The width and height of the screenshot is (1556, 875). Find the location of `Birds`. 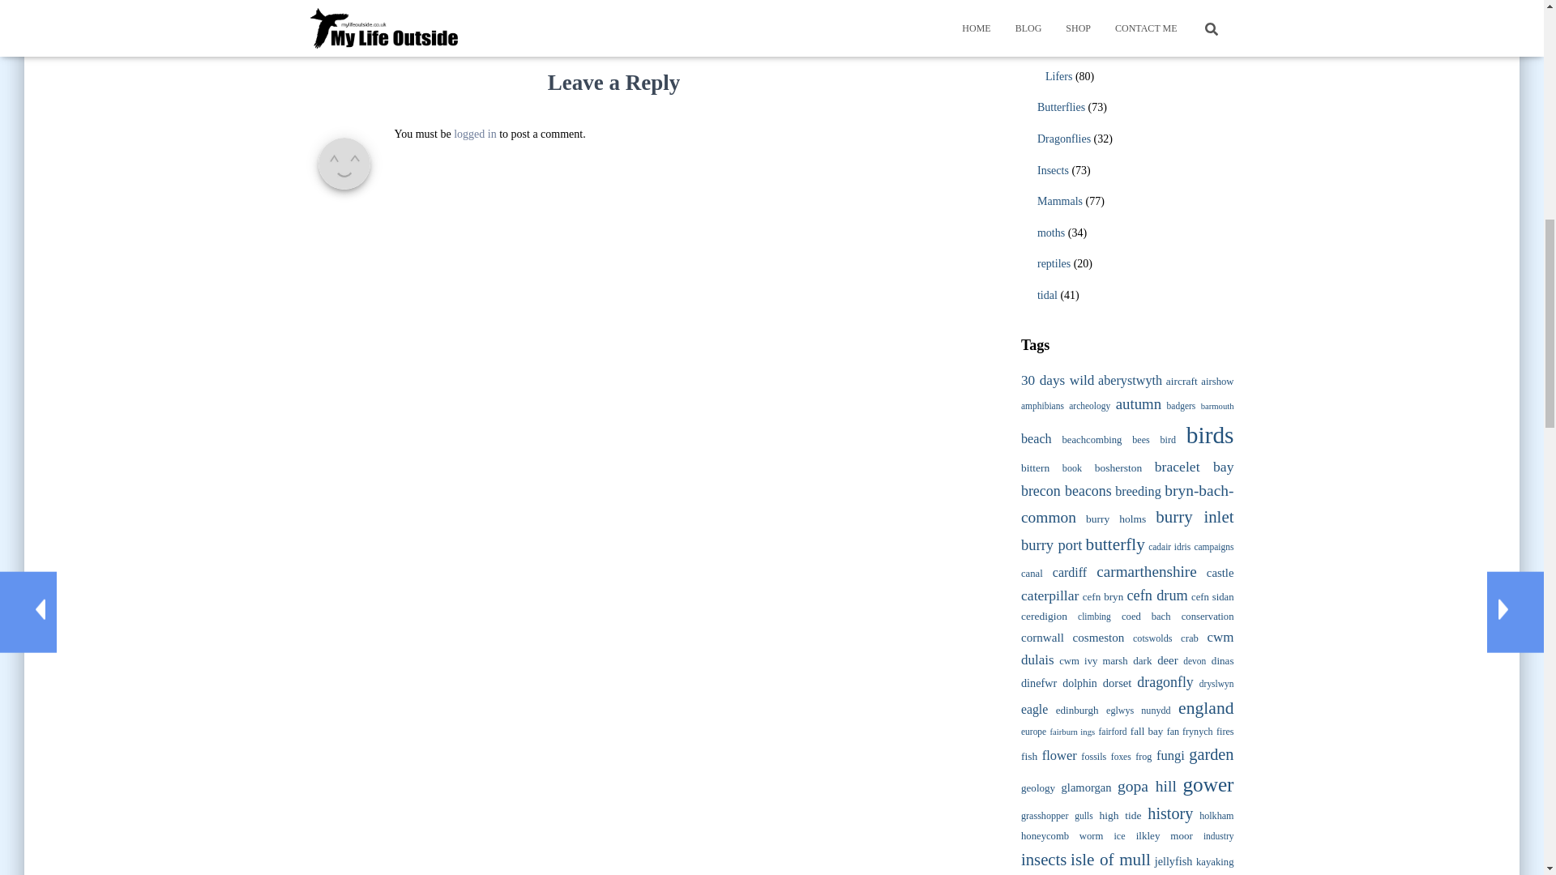

Birds is located at coordinates (1049, 49).